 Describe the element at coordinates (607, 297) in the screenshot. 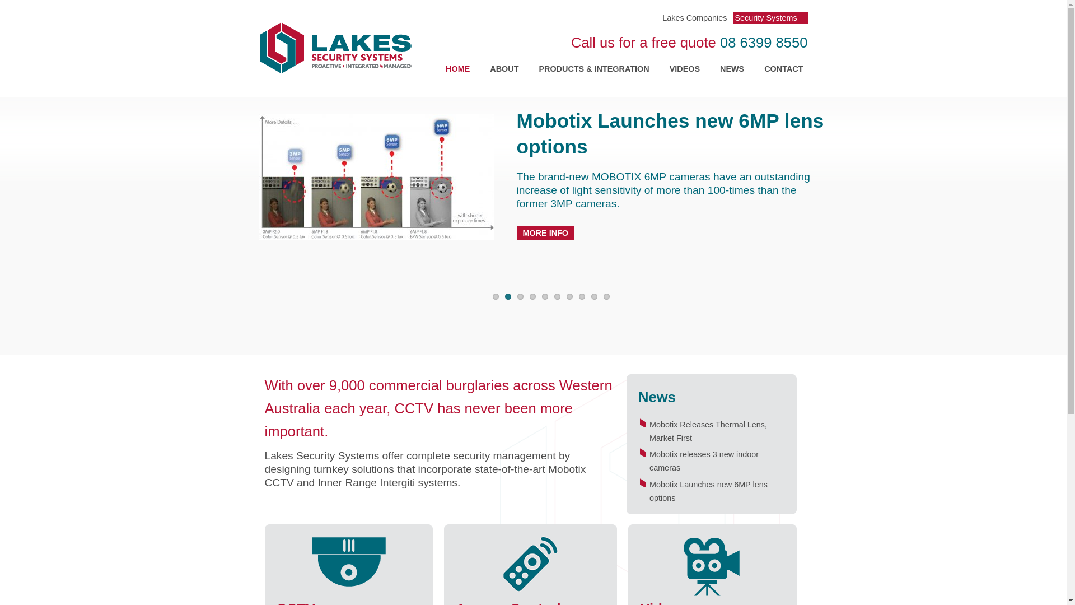

I see `10` at that location.